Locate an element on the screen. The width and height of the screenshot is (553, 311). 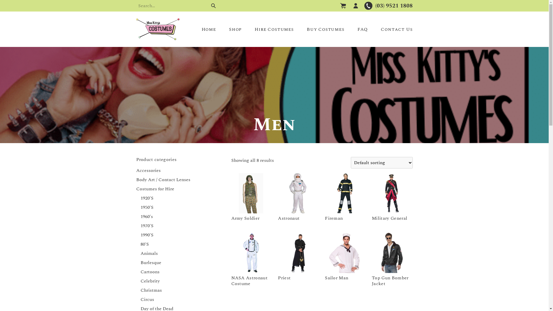
80'S is located at coordinates (145, 244).